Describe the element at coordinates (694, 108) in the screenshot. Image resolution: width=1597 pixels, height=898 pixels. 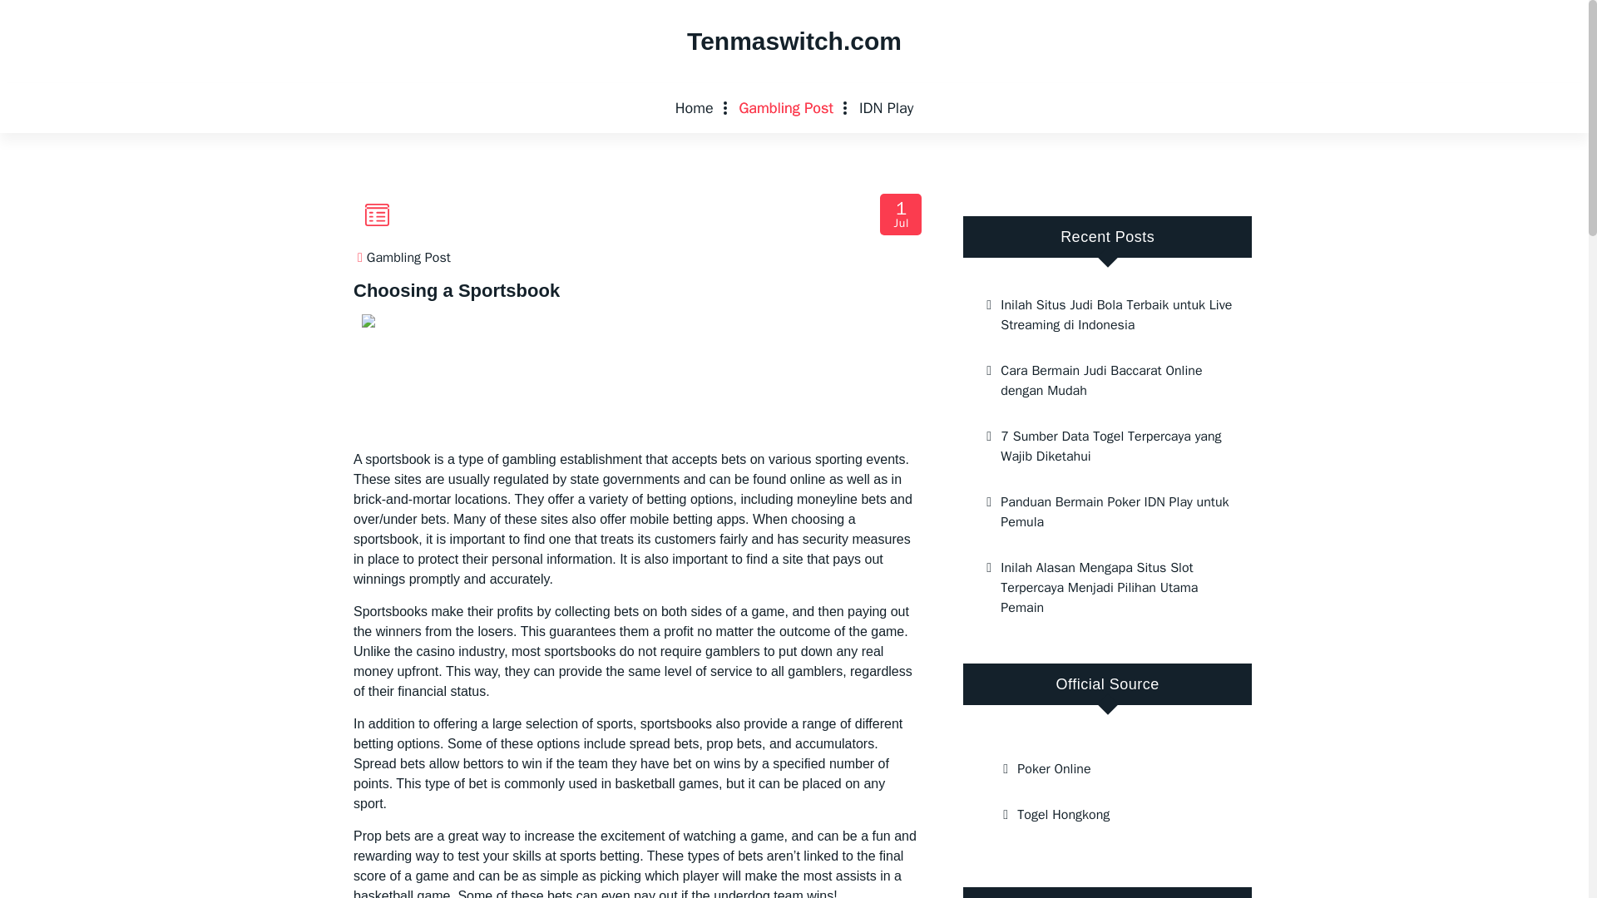
I see `Home` at that location.